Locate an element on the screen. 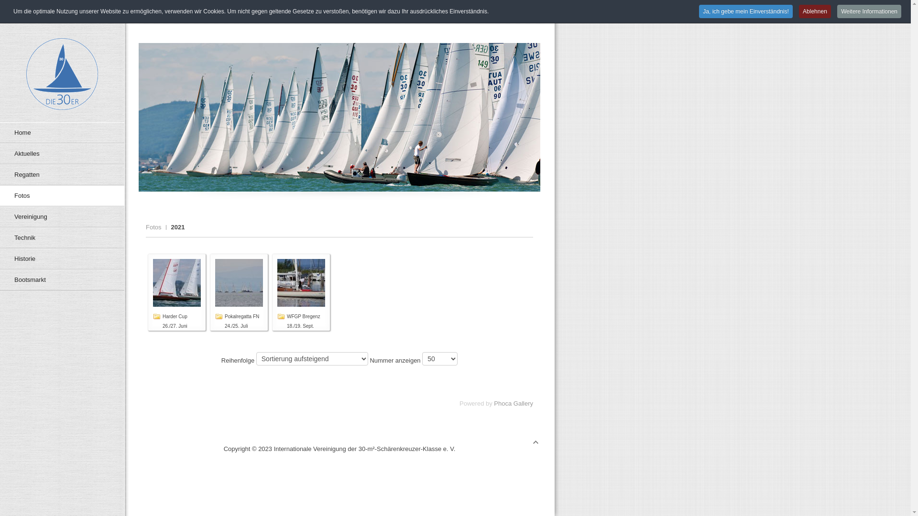  Bootsmarkt is located at coordinates (62, 280).